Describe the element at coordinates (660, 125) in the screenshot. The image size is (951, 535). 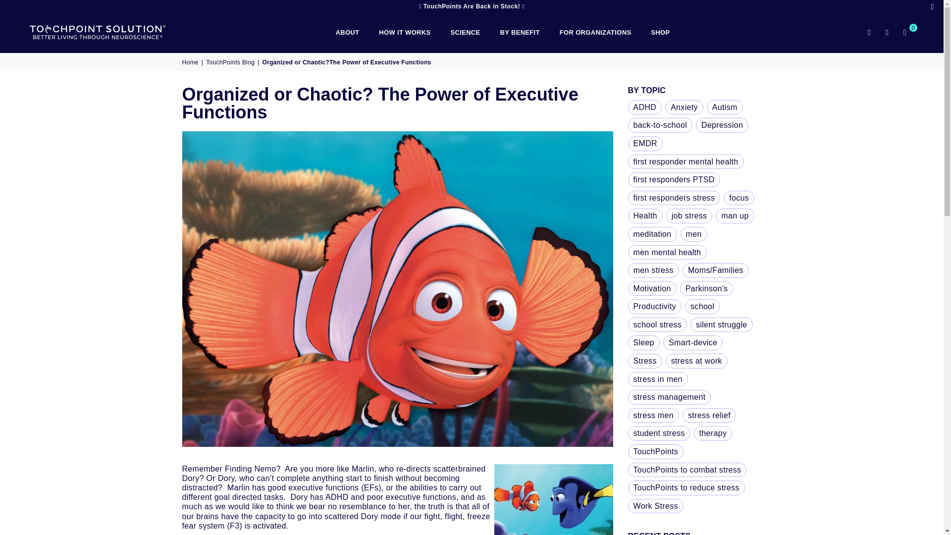
I see `Show articles tagged back-to-school` at that location.